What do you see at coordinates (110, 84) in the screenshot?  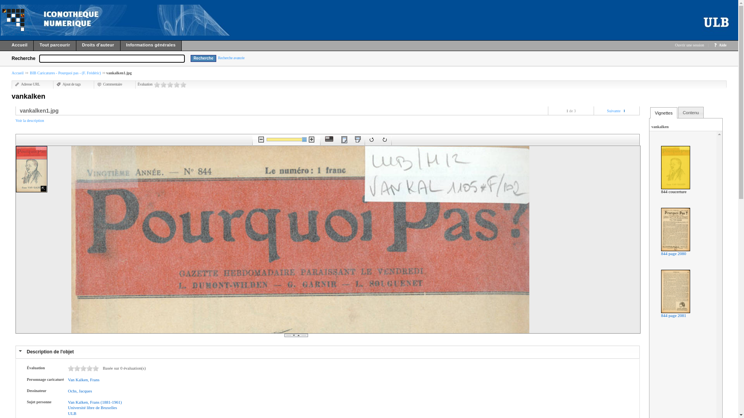 I see `Commentaire` at bounding box center [110, 84].